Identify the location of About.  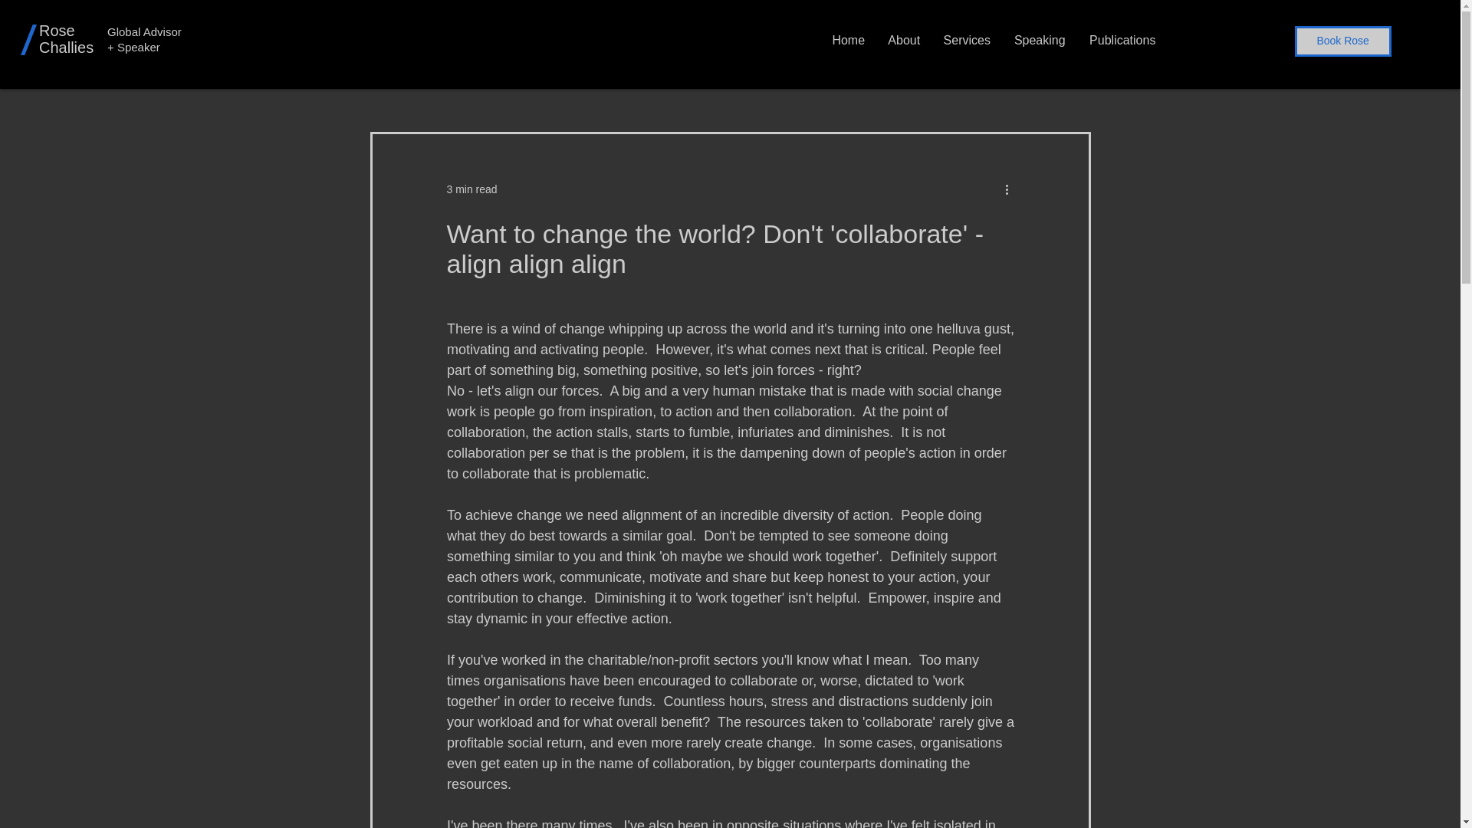
(903, 40).